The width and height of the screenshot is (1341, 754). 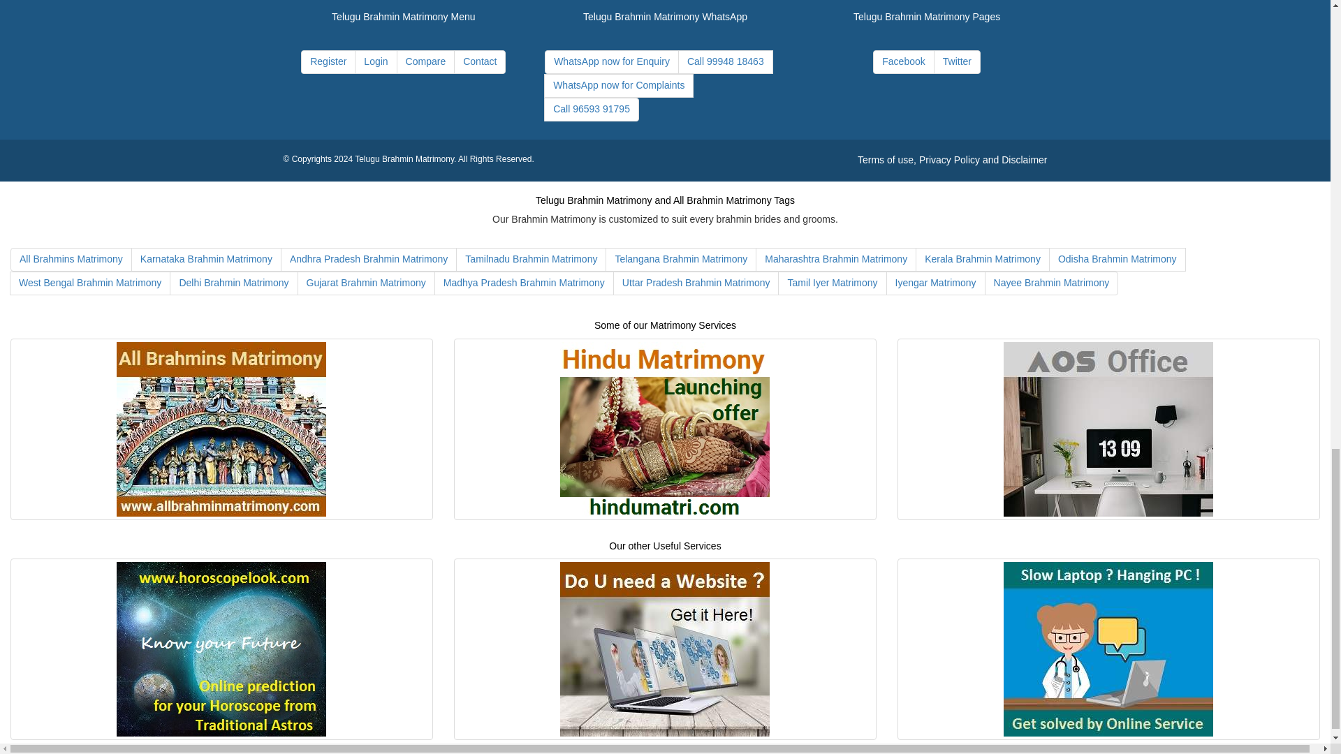 What do you see at coordinates (89, 283) in the screenshot?
I see `West Bengal Brahmin Matrimony` at bounding box center [89, 283].